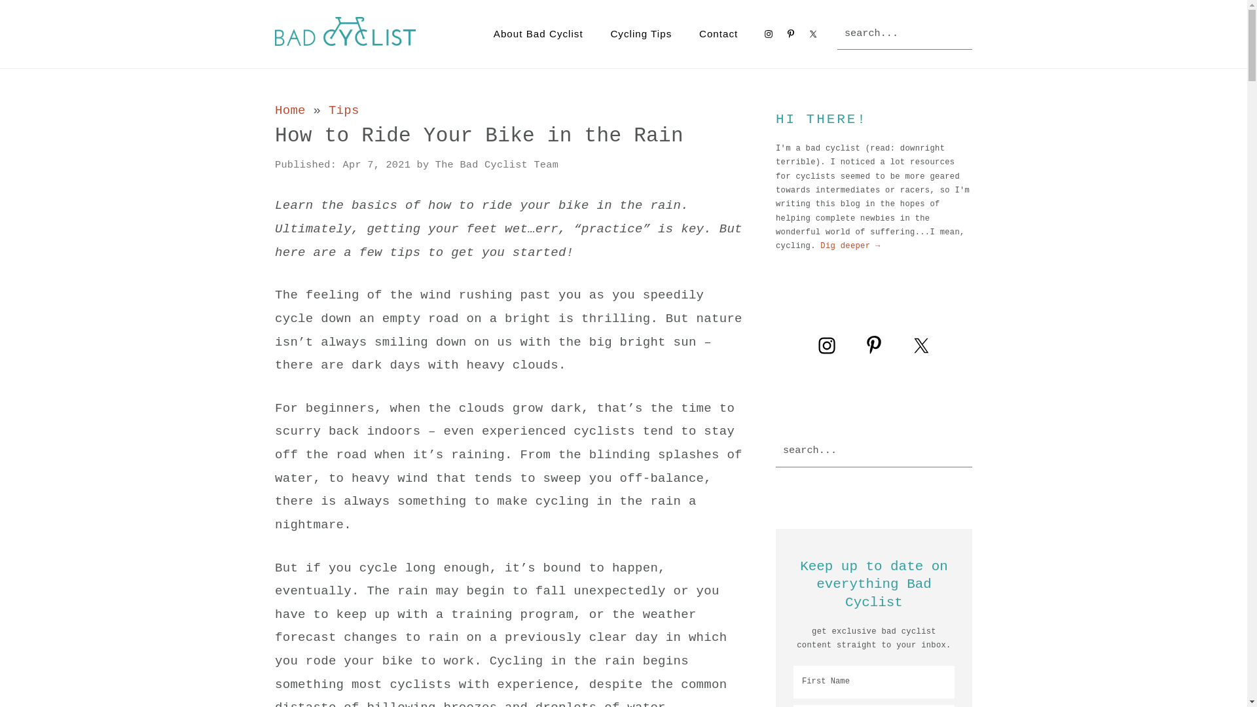  What do you see at coordinates (972, 18) in the screenshot?
I see `Search` at bounding box center [972, 18].